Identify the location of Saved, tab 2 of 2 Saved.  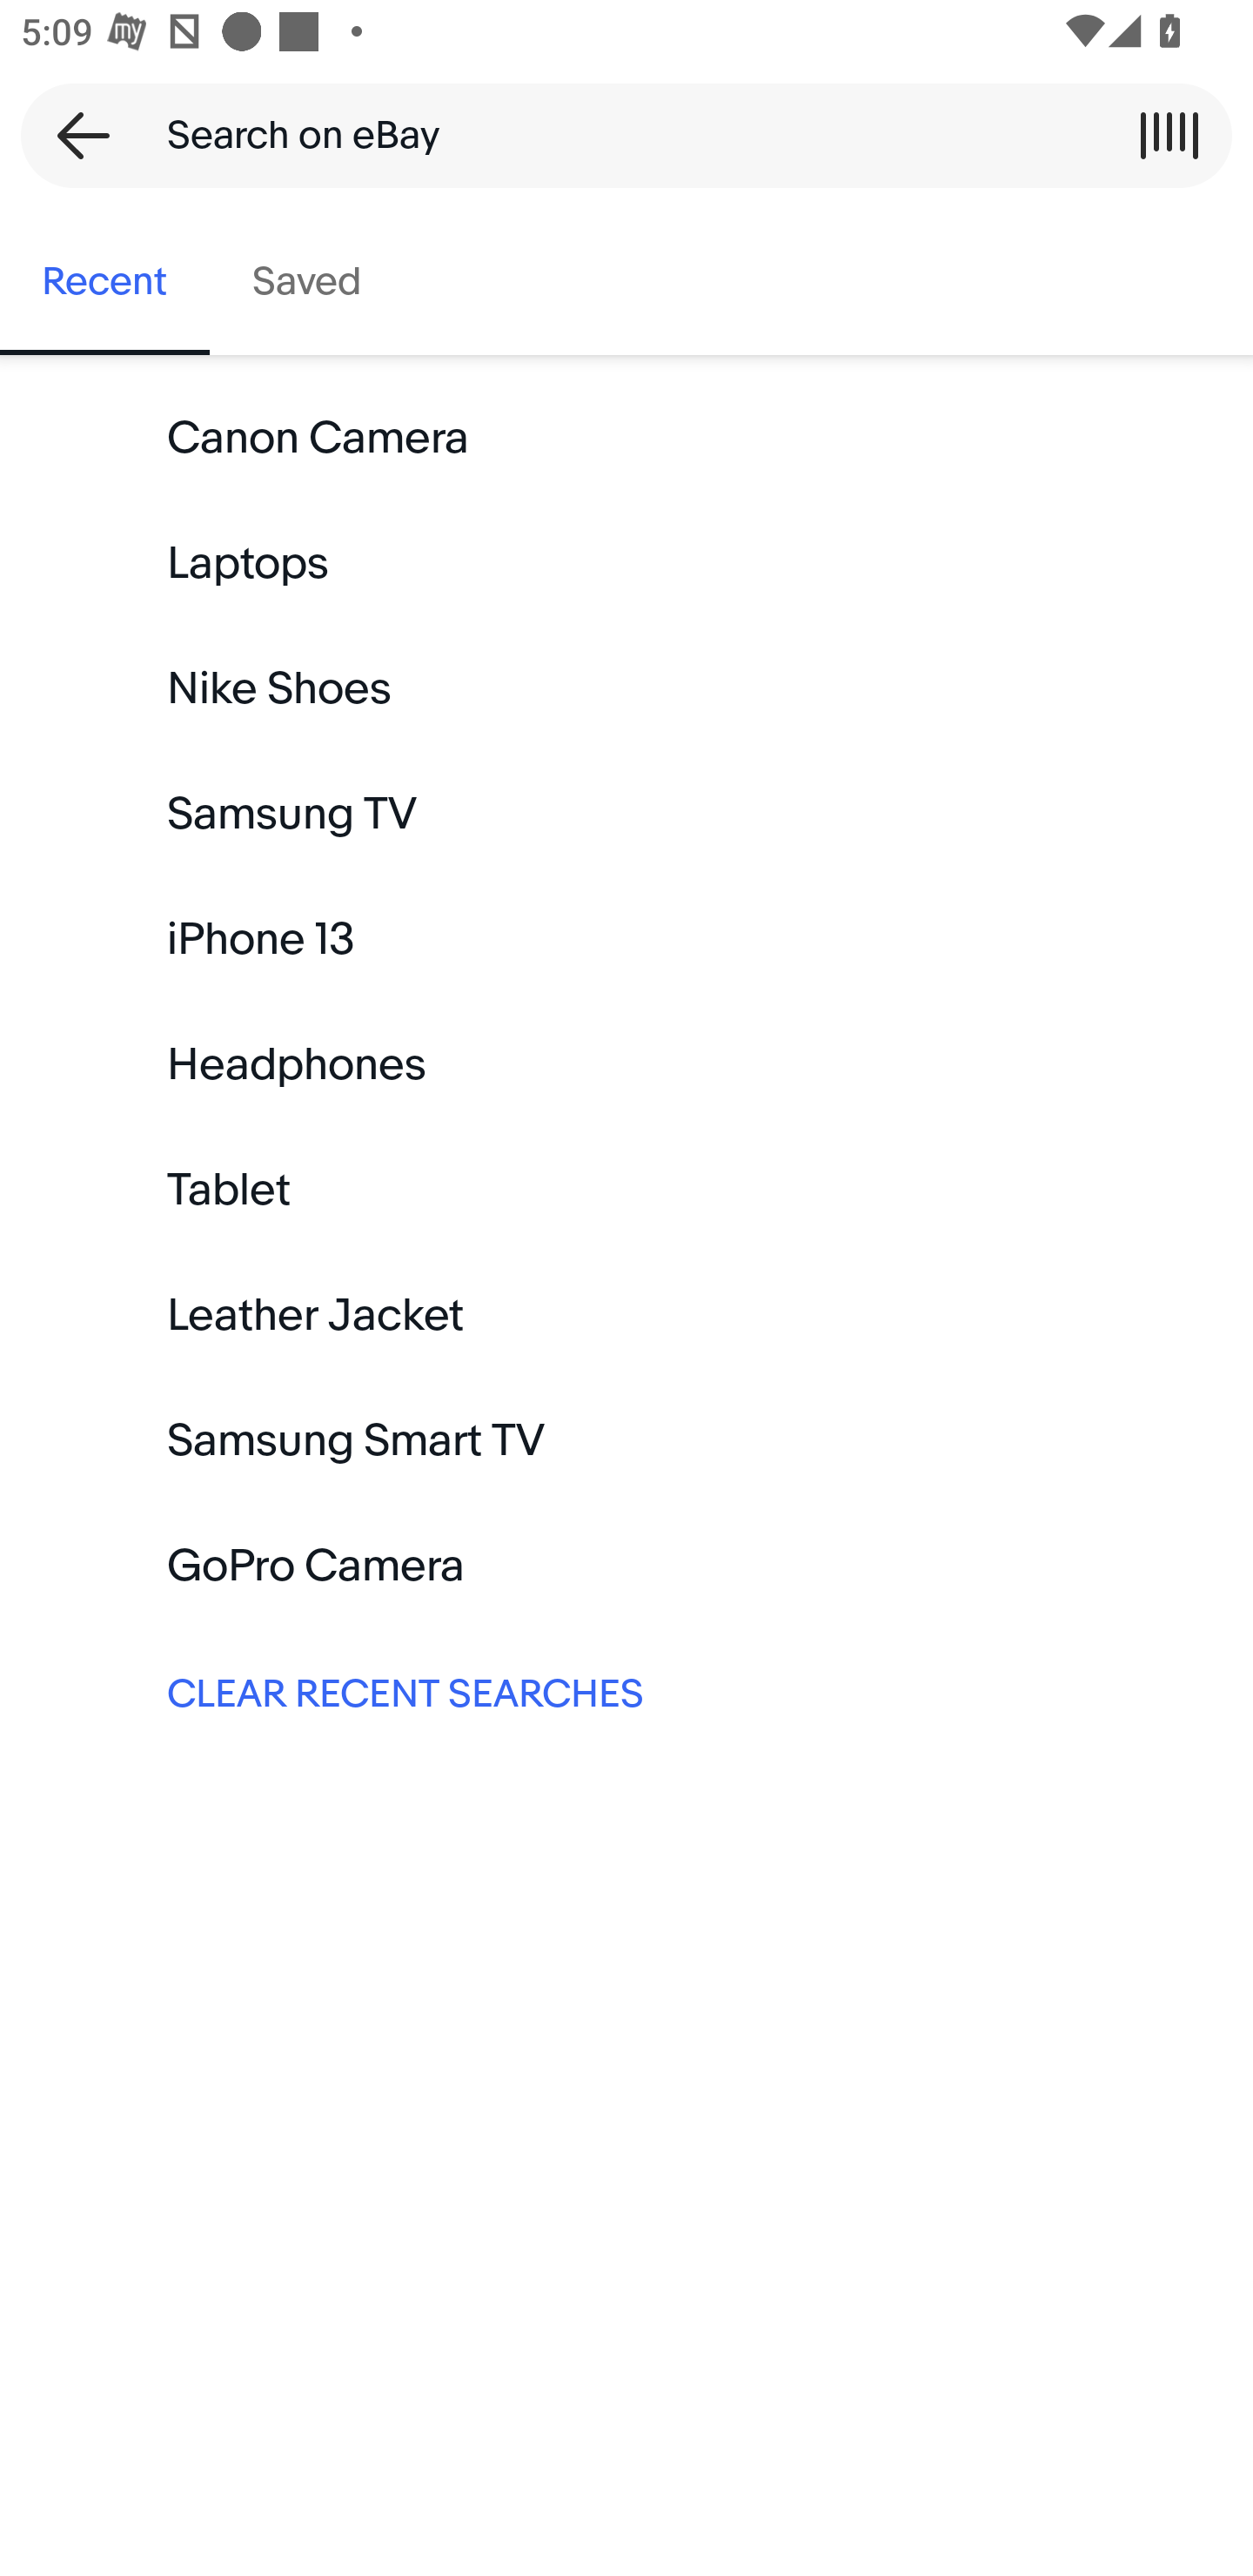
(306, 282).